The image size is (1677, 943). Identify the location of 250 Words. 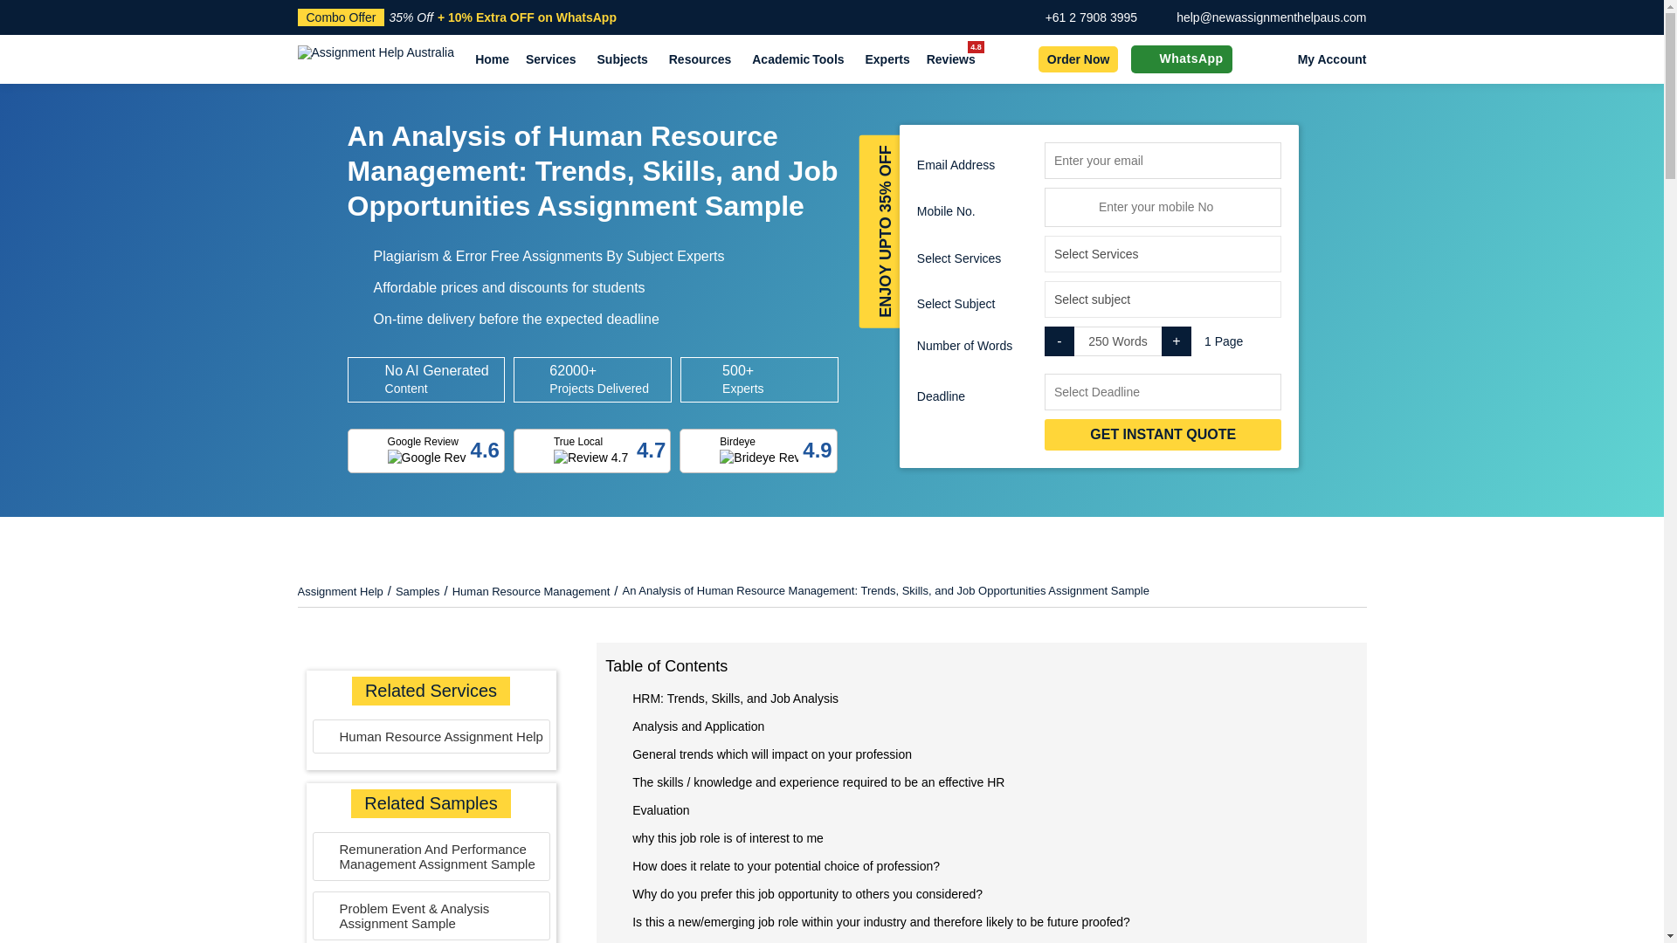
(1118, 341).